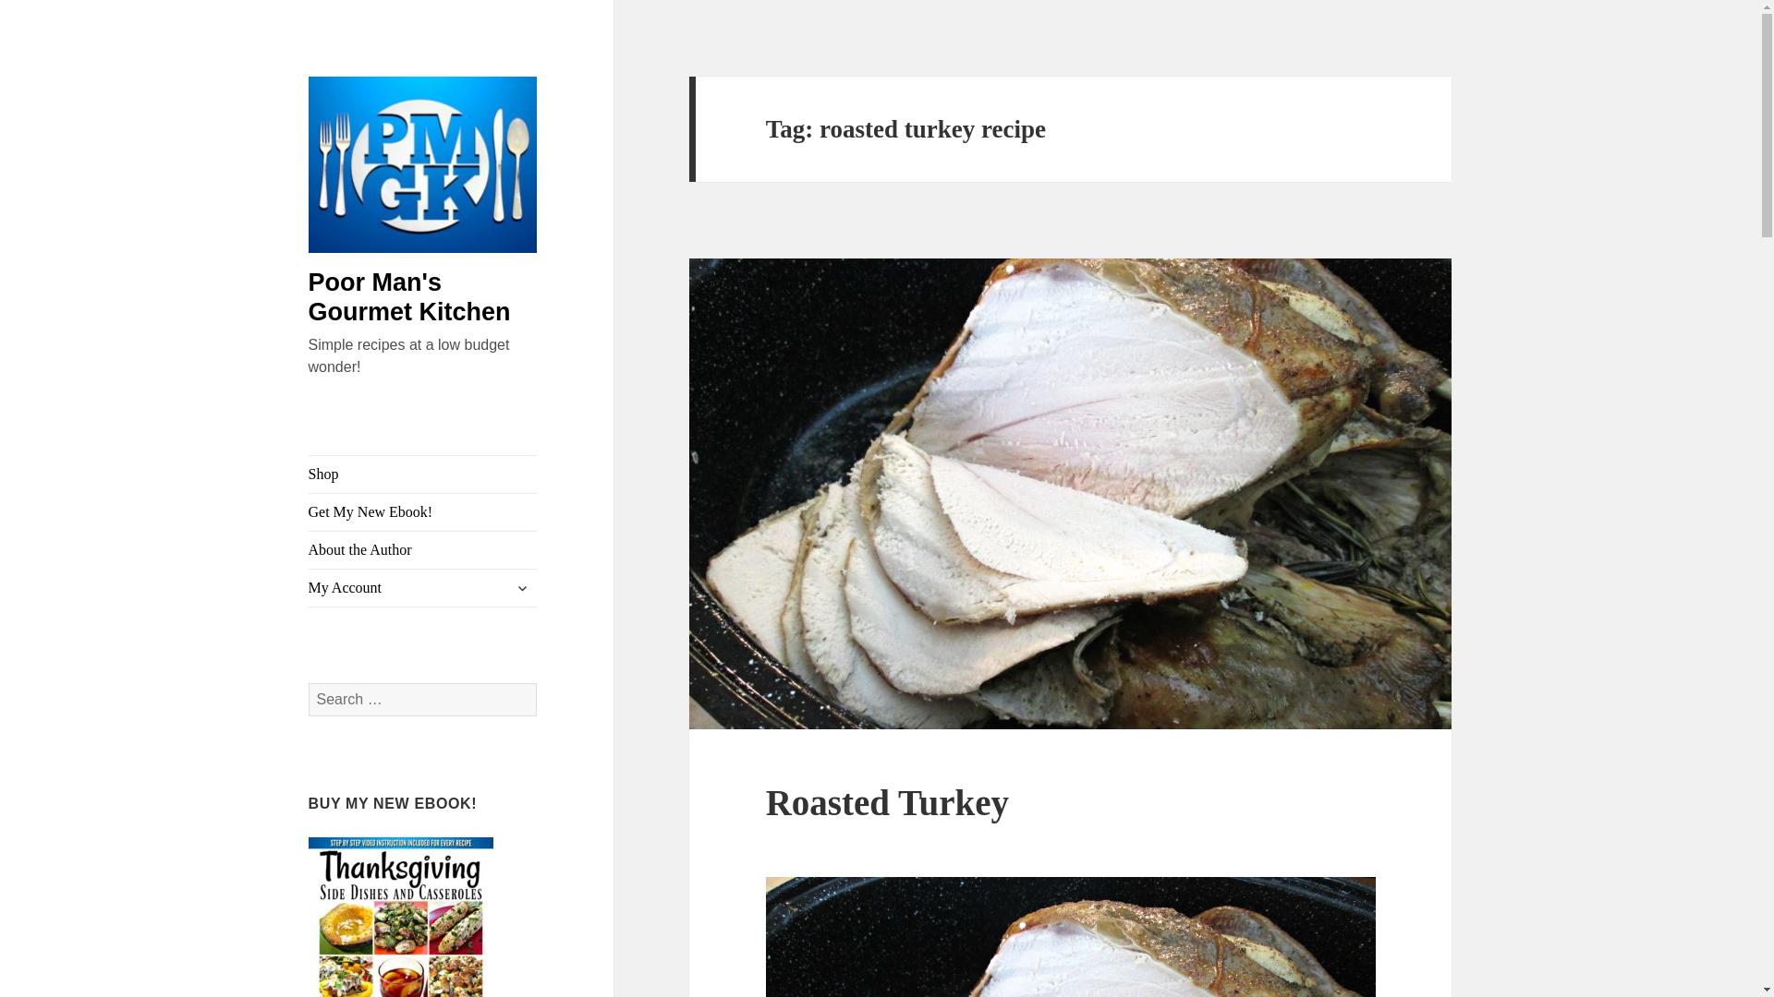  Describe the element at coordinates (423, 587) in the screenshot. I see `My Account` at that location.